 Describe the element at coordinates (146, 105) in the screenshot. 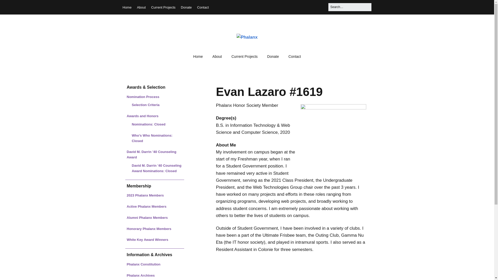

I see `Selection Criteria` at that location.